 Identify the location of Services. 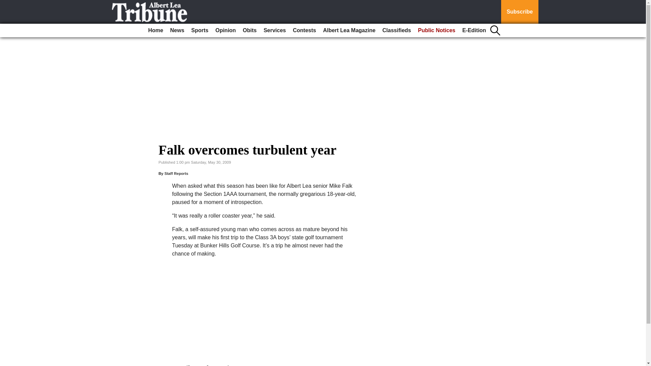
(275, 30).